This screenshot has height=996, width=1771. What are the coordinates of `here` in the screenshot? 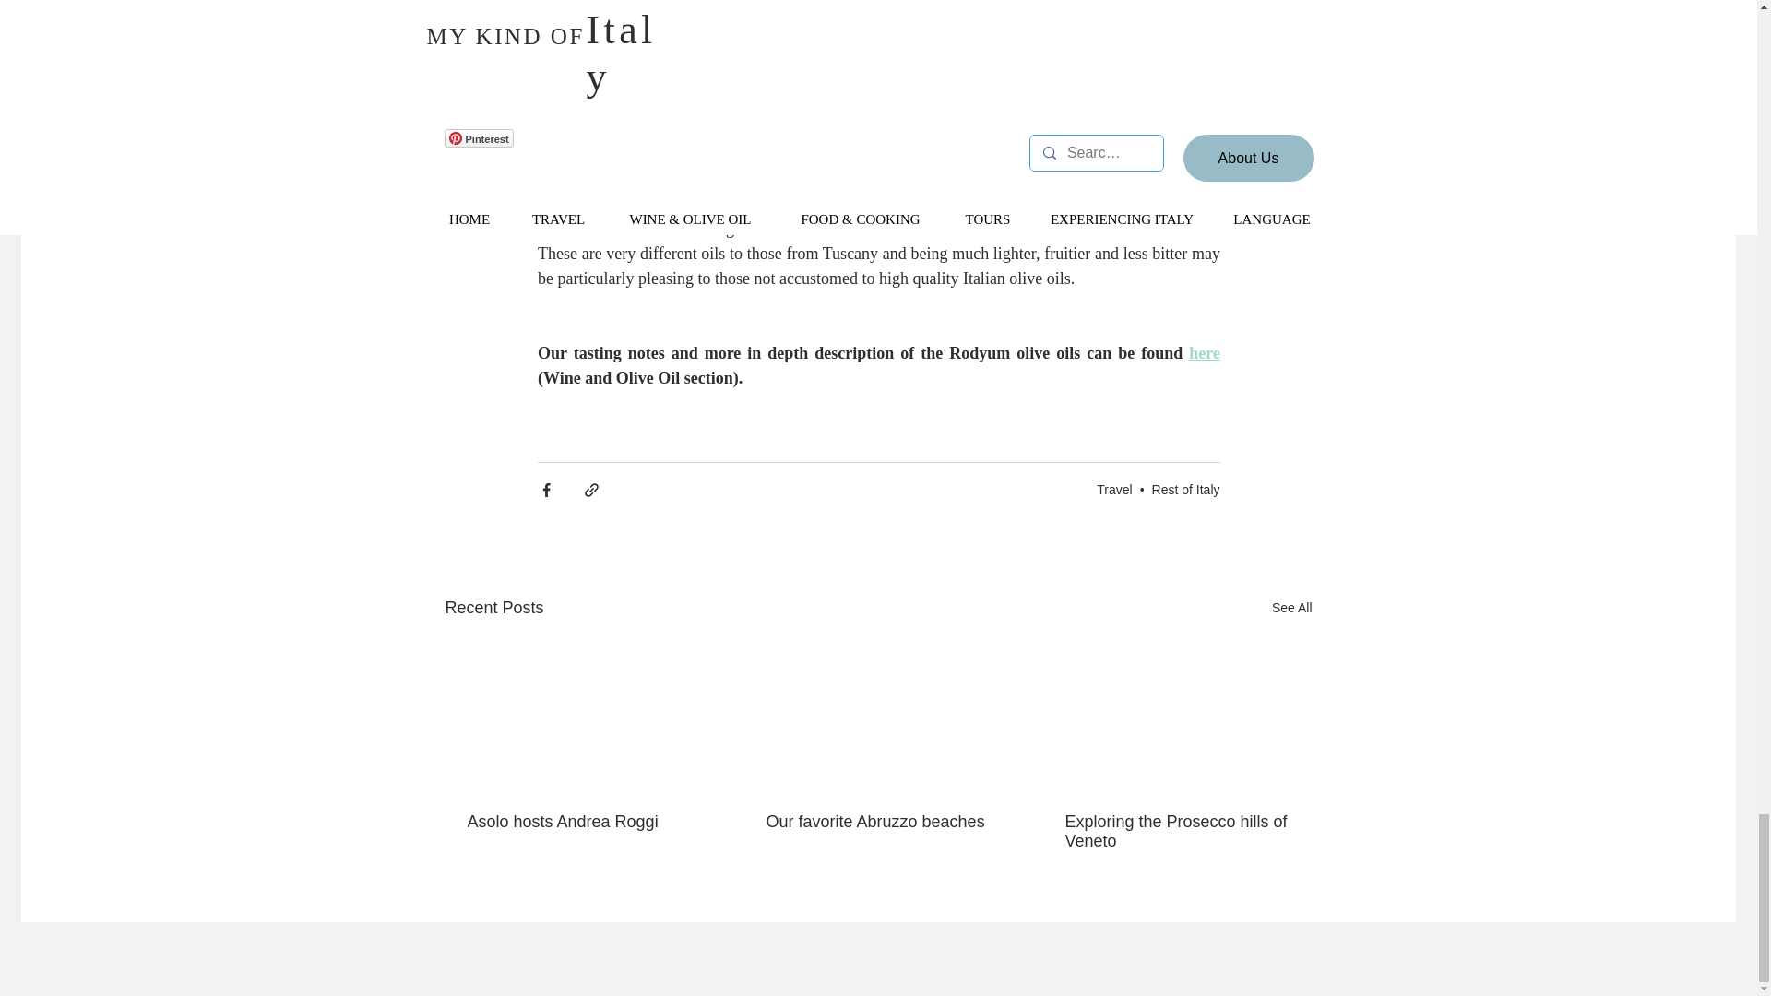 It's located at (1204, 352).